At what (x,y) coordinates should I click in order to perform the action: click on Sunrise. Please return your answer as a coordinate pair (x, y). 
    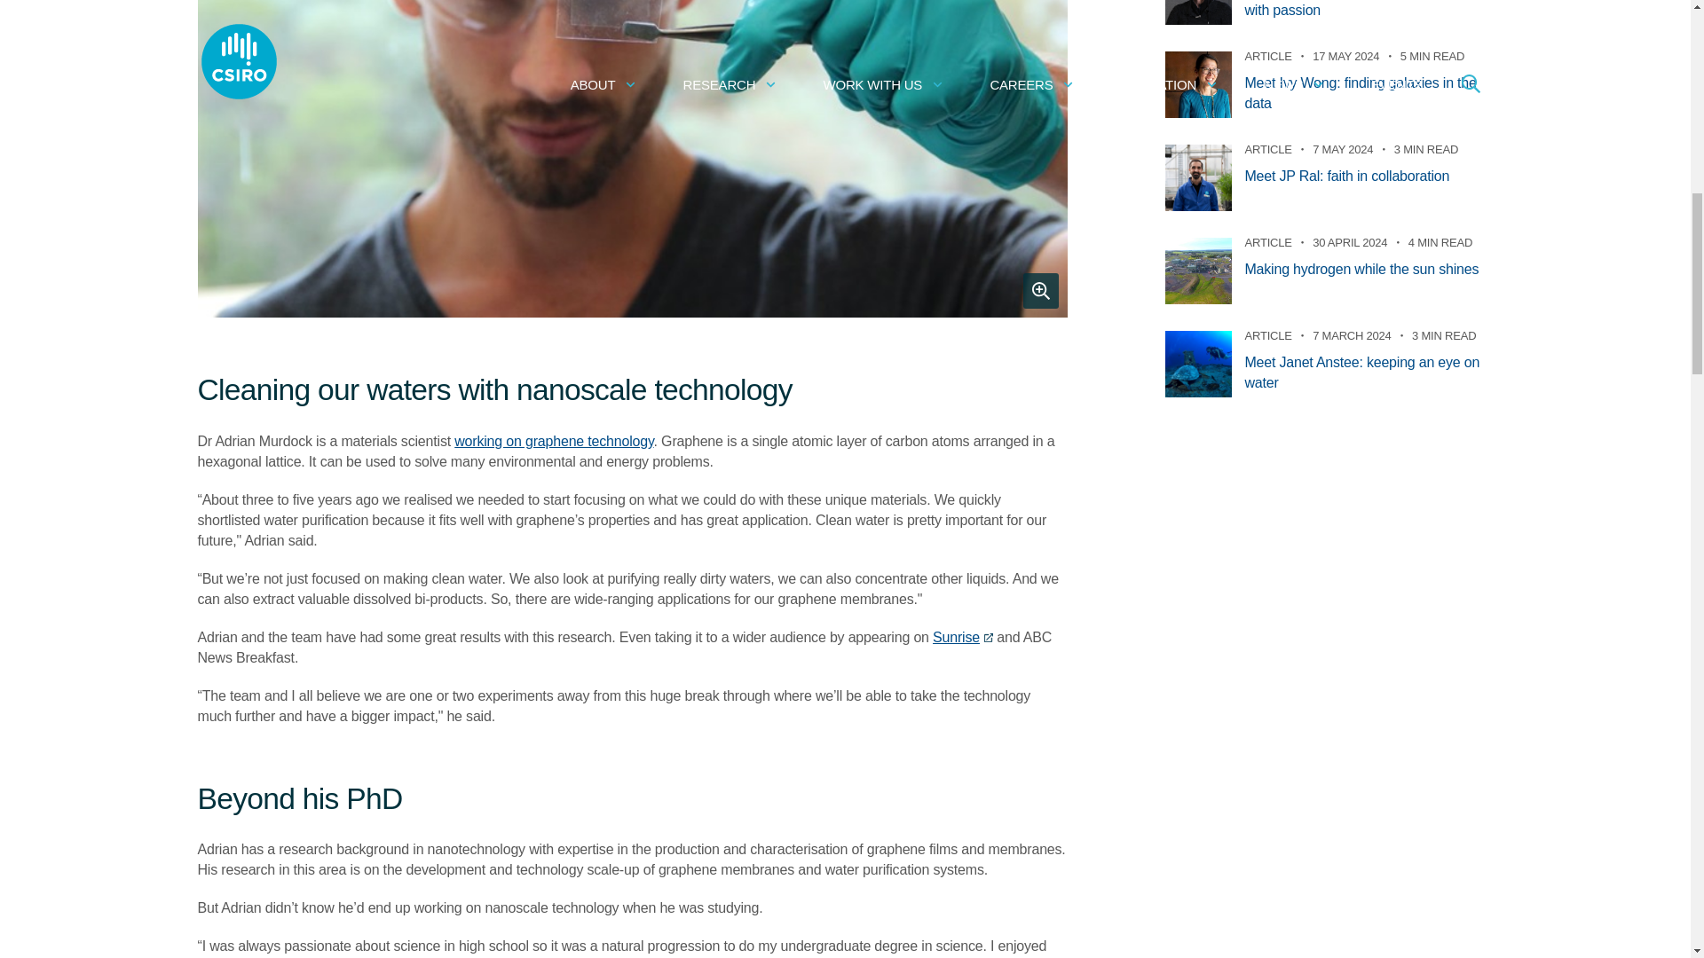
    Looking at the image, I should click on (962, 637).